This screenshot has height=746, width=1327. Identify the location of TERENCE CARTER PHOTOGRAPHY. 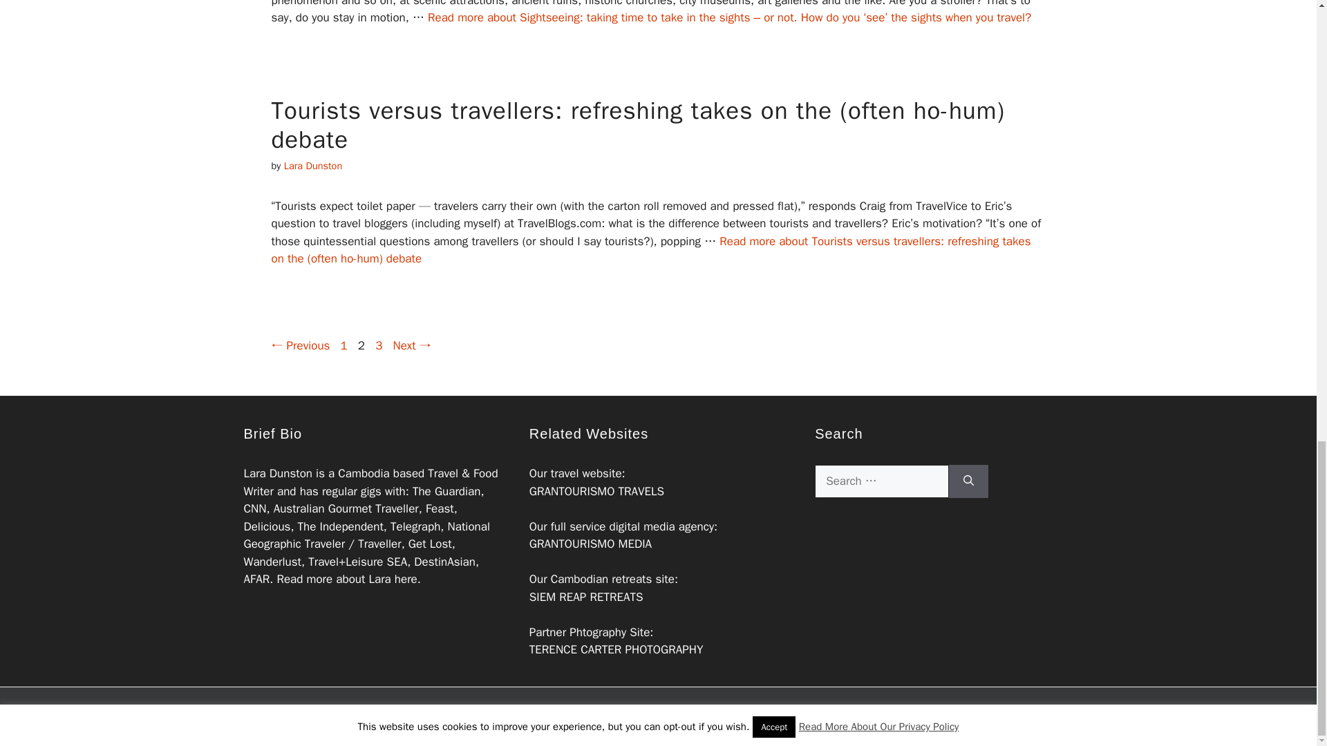
(617, 649).